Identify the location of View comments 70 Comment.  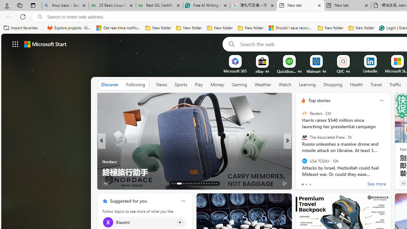
(331, 183).